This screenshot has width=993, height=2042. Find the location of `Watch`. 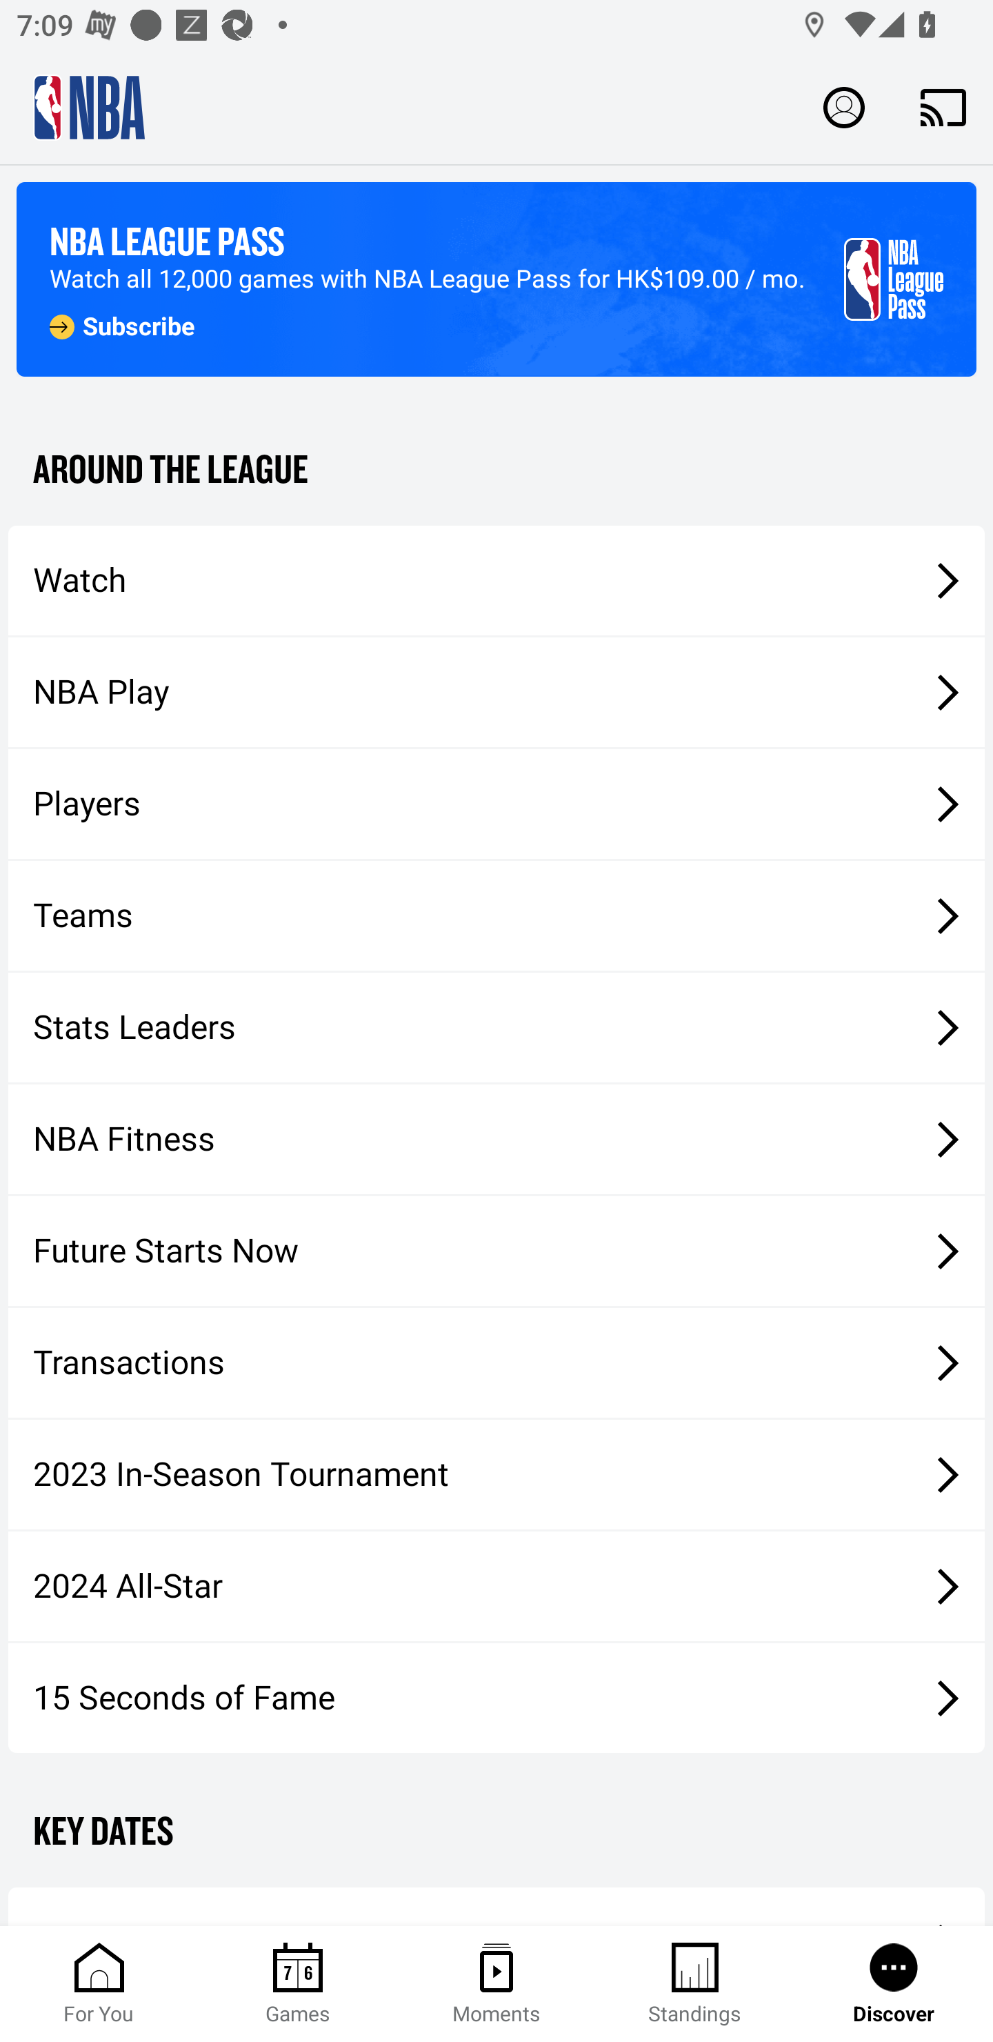

Watch is located at coordinates (496, 579).